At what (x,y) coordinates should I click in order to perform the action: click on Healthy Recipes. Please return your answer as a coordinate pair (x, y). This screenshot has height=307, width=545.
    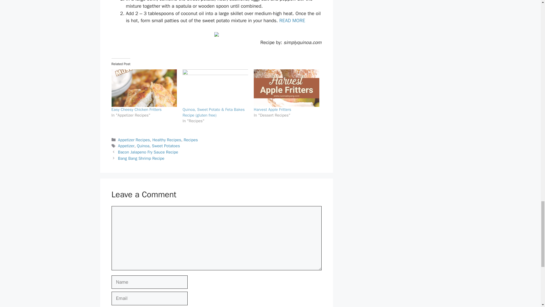
    Looking at the image, I should click on (167, 140).